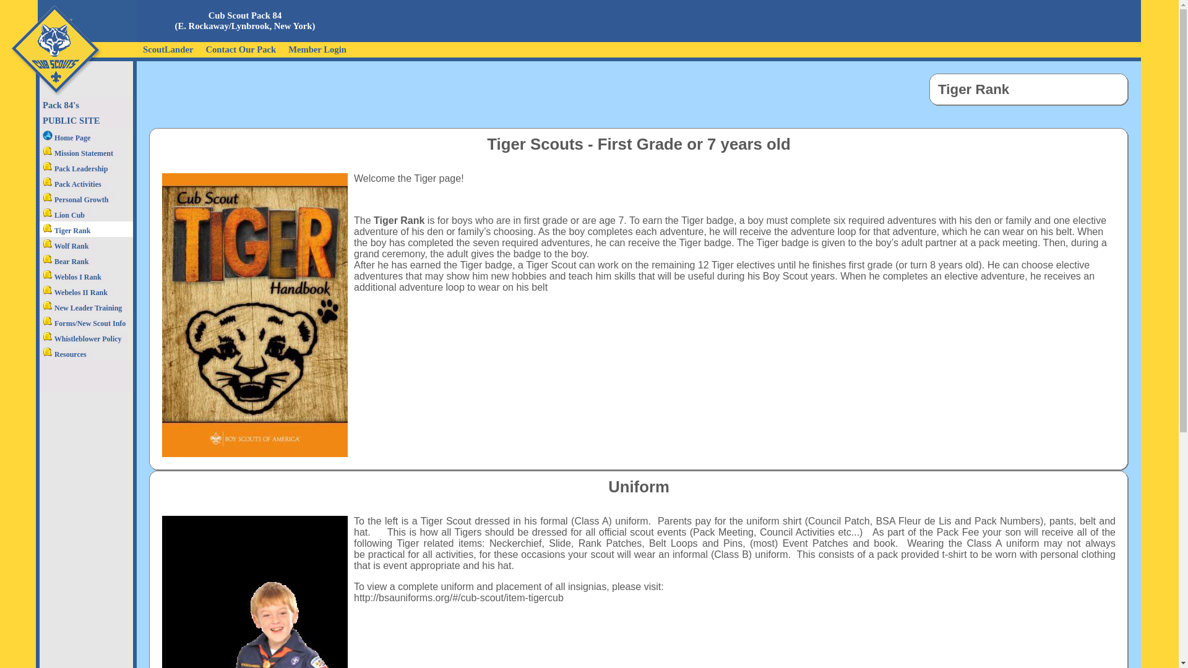  What do you see at coordinates (168, 48) in the screenshot?
I see `ScoutLander` at bounding box center [168, 48].